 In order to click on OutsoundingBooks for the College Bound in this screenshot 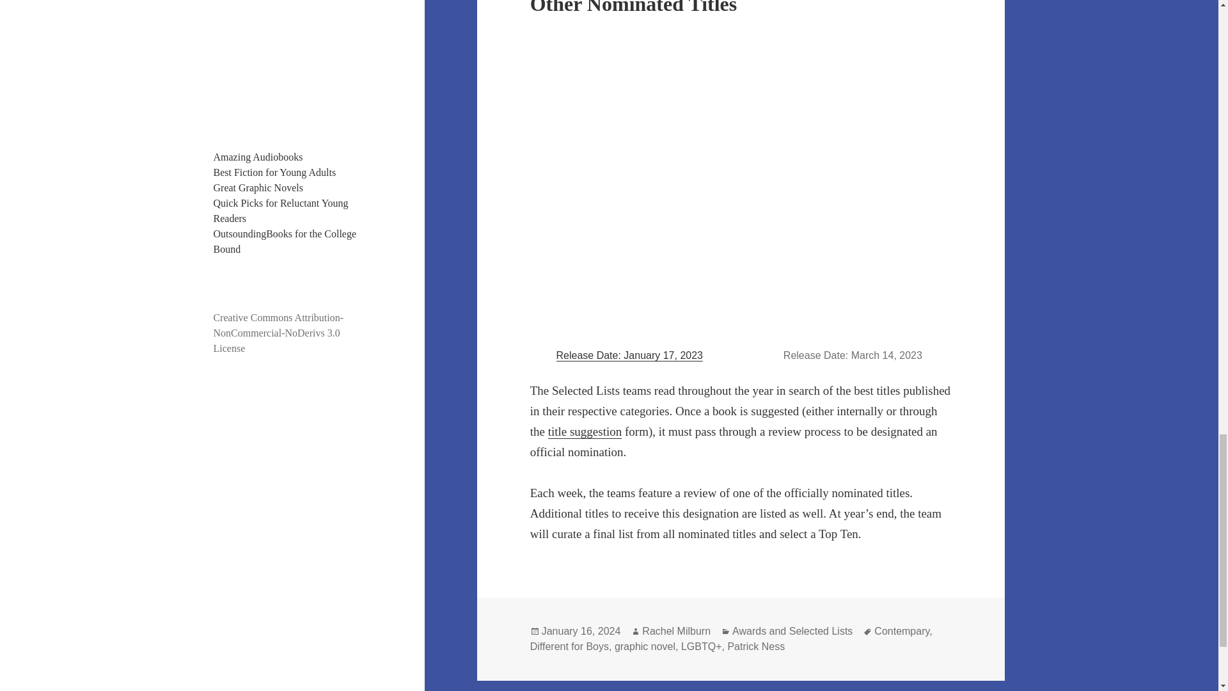, I will do `click(285, 242)`.